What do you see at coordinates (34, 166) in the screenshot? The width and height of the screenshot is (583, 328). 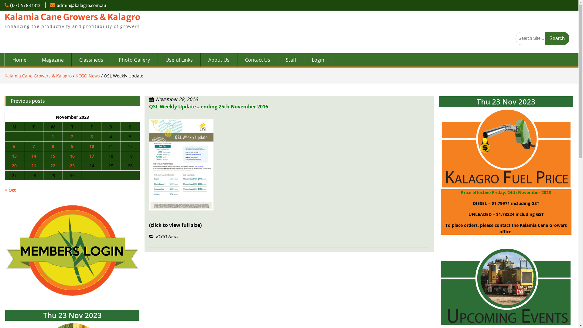 I see `21` at bounding box center [34, 166].